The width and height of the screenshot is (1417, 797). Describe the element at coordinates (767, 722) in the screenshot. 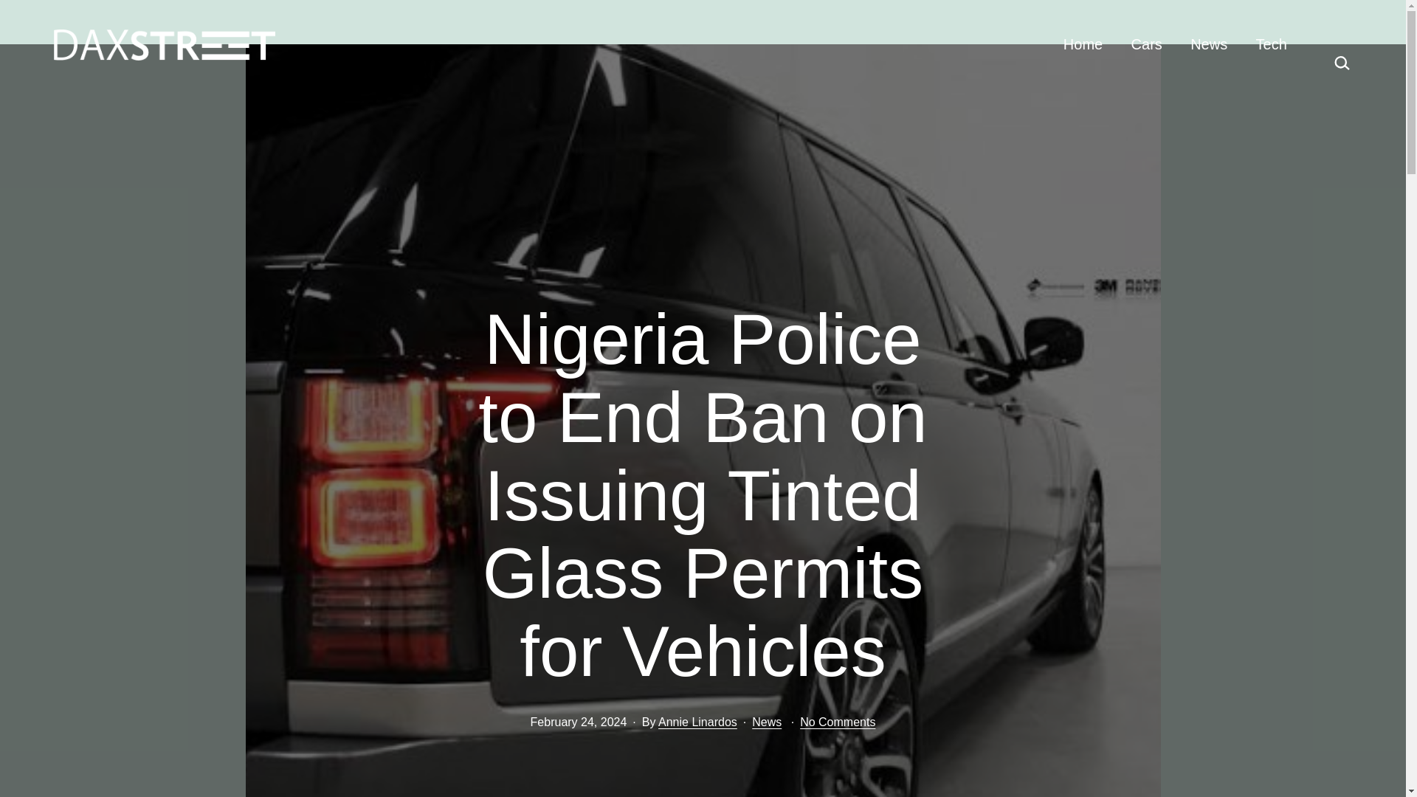

I see `News` at that location.